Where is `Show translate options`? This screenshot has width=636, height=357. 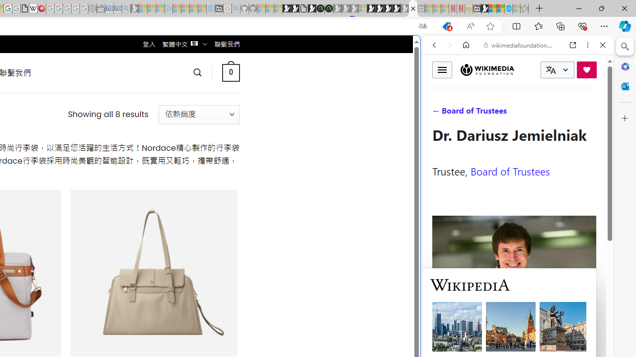
Show translate options is located at coordinates (422, 26).